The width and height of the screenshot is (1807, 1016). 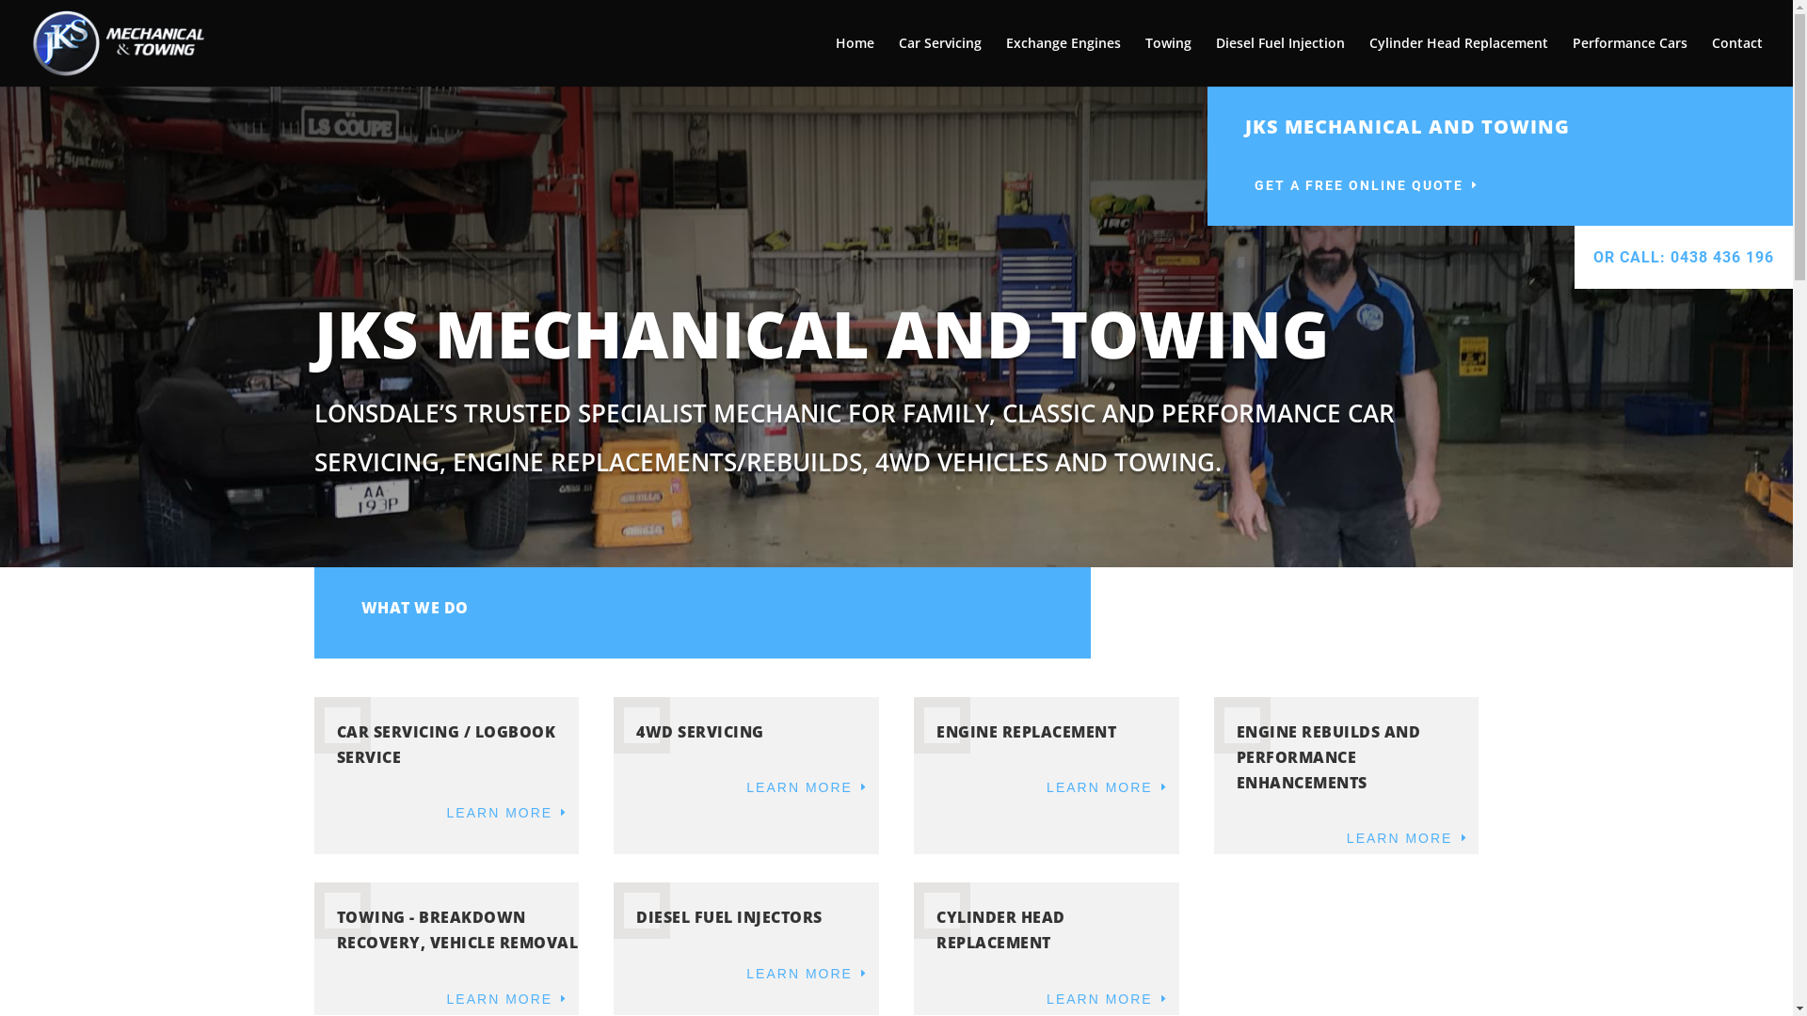 I want to click on LEARN MORE, so click(x=508, y=1000).